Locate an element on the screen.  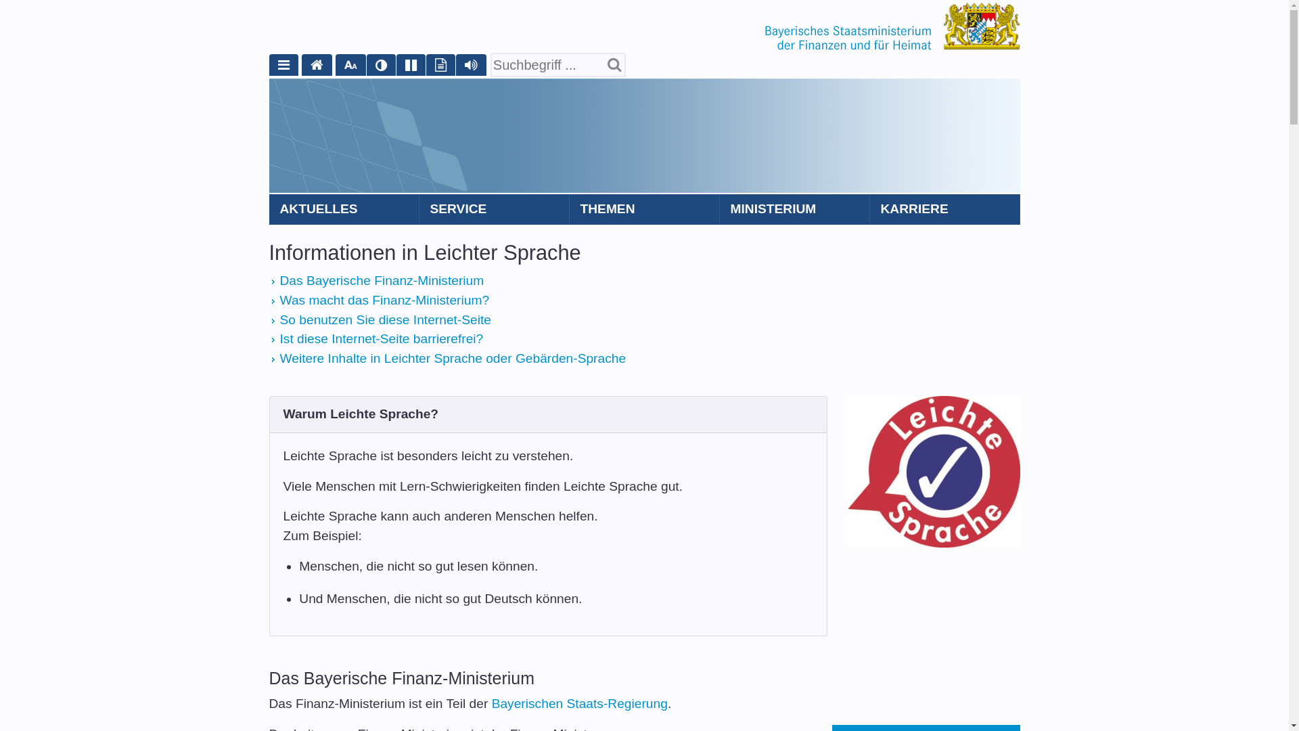
KARRIERE is located at coordinates (945, 210).